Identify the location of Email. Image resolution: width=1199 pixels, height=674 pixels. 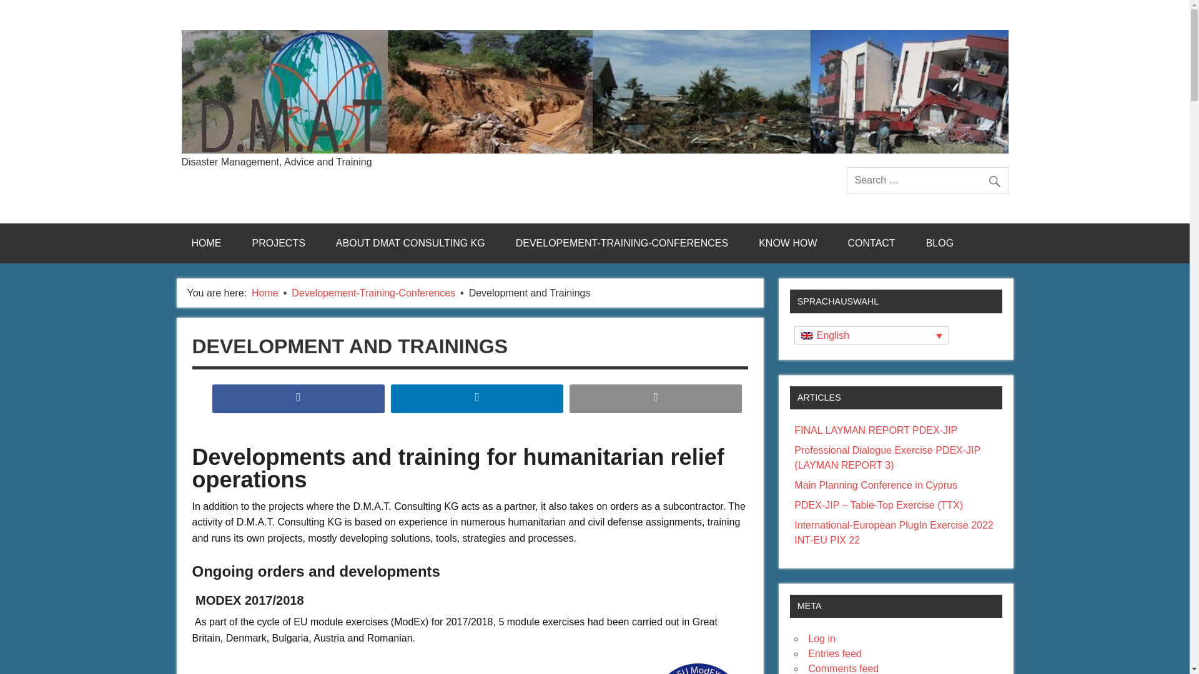
(656, 398).